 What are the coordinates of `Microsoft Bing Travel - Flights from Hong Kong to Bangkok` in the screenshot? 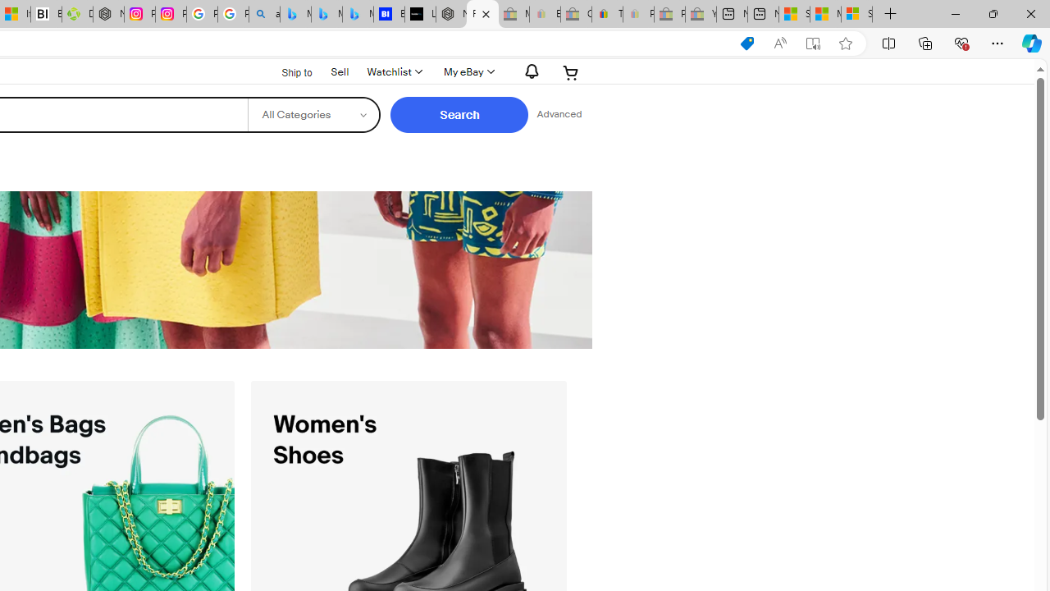 It's located at (295, 15).